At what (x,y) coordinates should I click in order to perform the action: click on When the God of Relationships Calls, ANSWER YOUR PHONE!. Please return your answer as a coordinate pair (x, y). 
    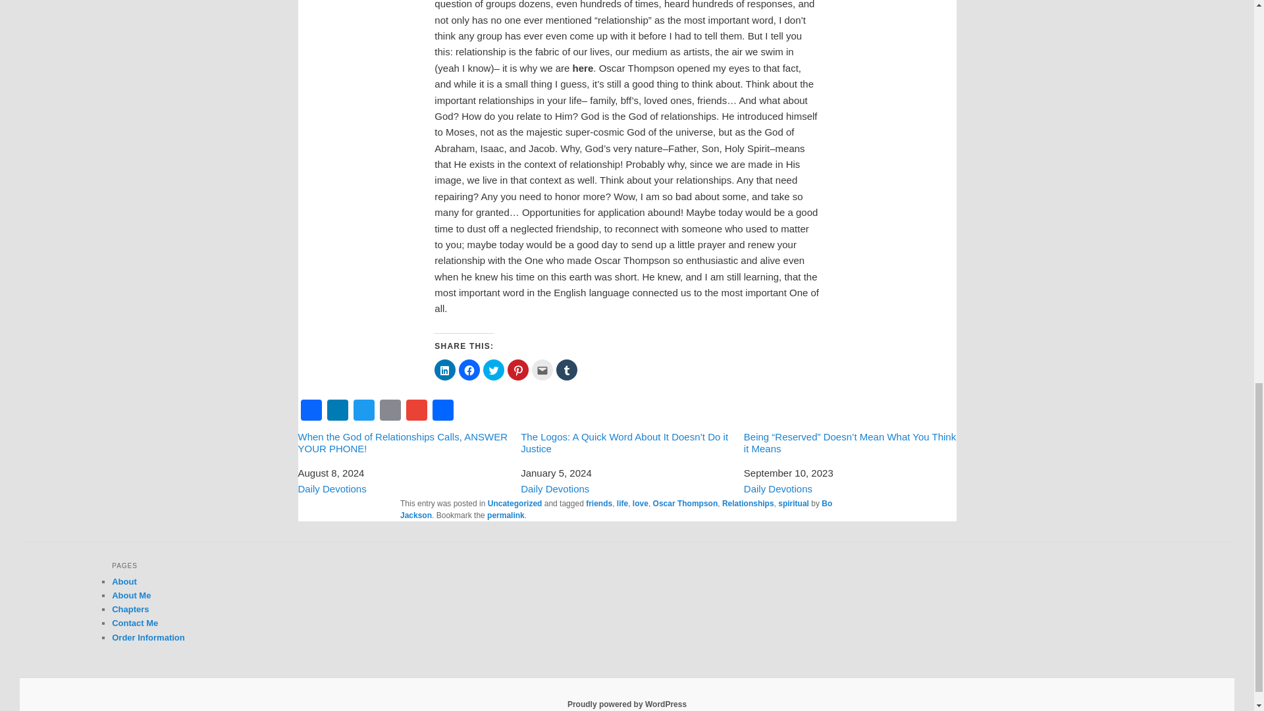
    Looking at the image, I should click on (404, 442).